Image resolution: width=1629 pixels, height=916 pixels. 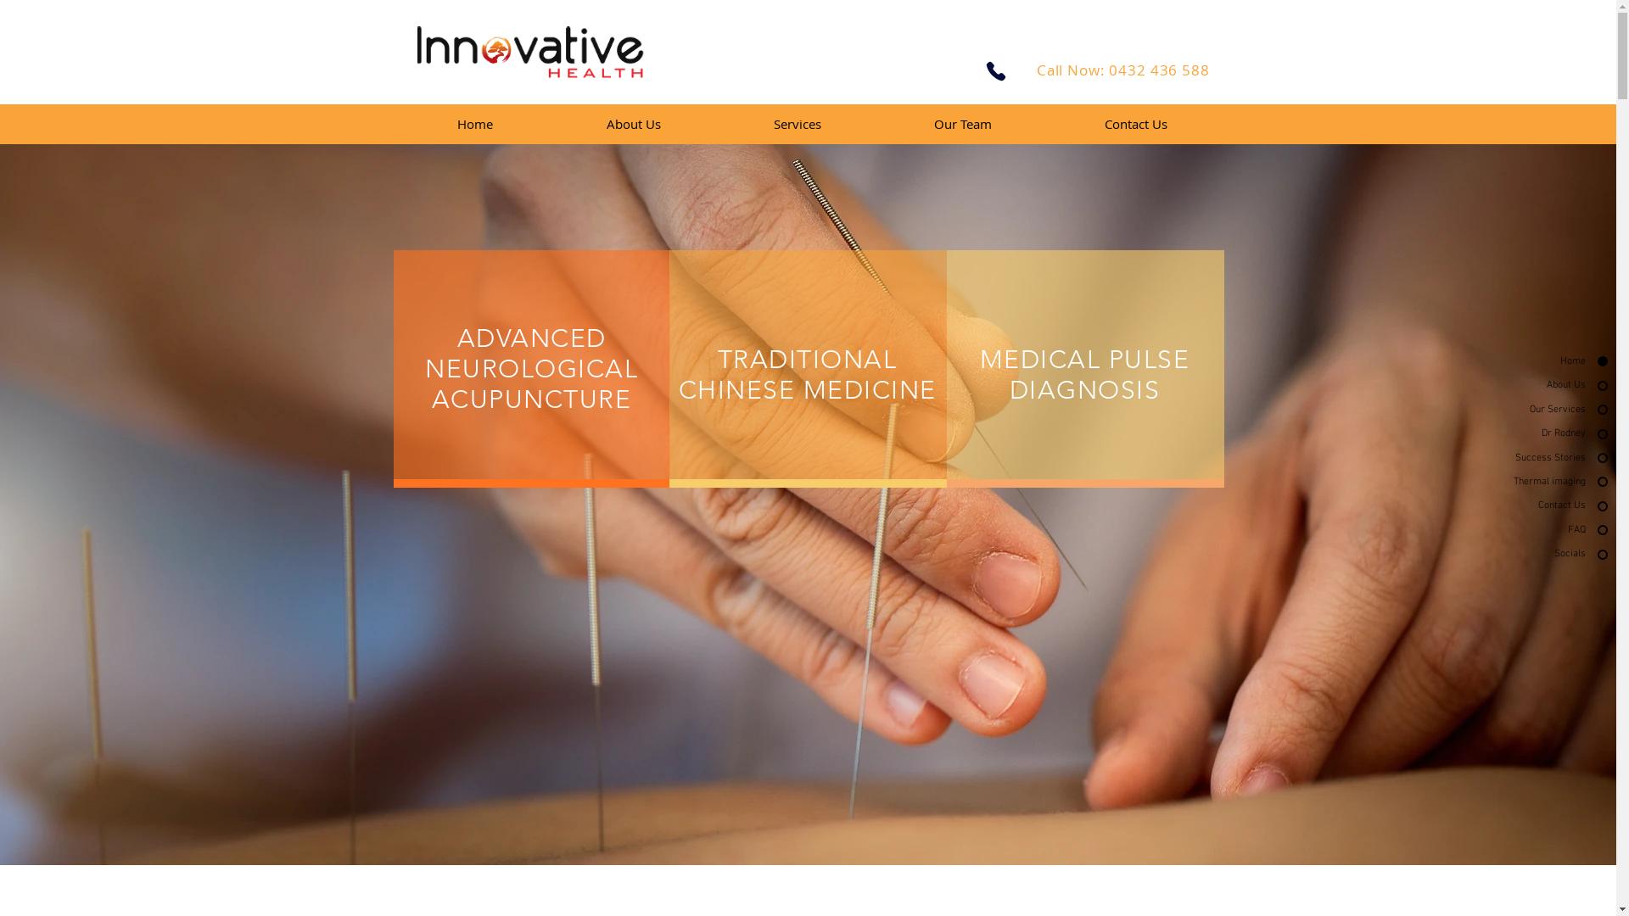 What do you see at coordinates (1519, 361) in the screenshot?
I see `Home` at bounding box center [1519, 361].